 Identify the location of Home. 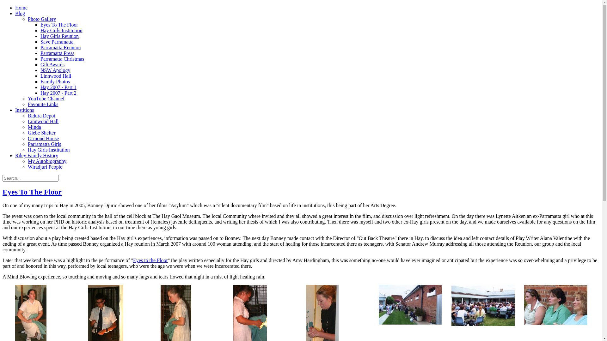
(21, 8).